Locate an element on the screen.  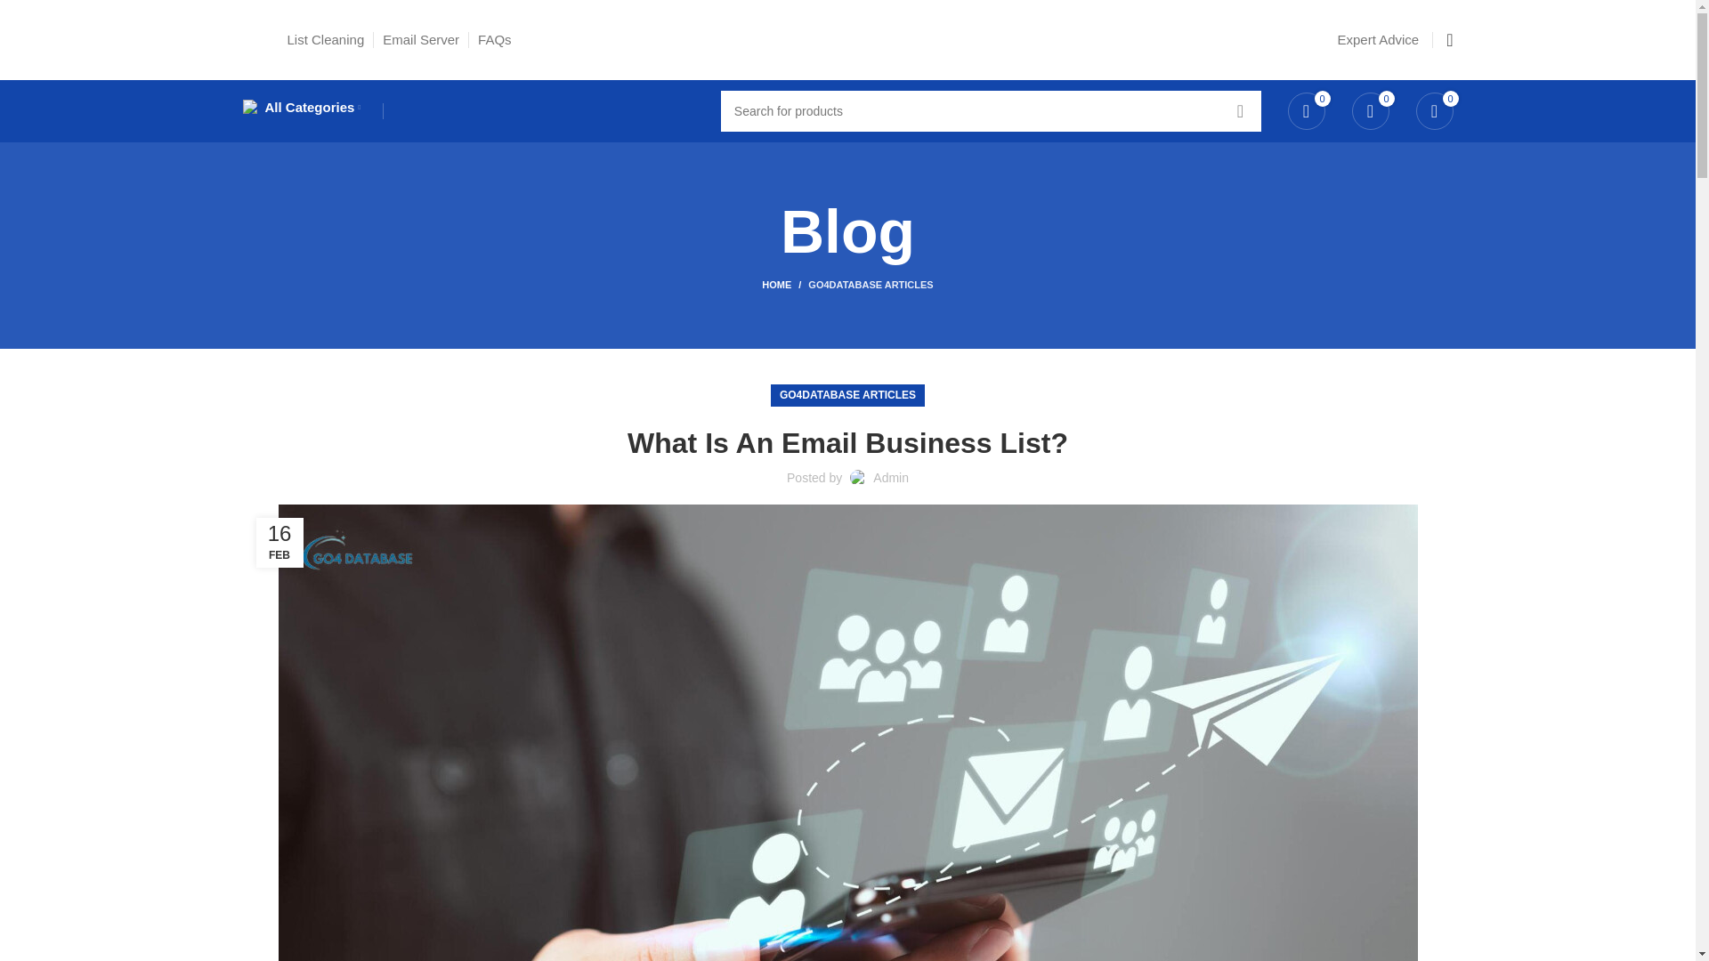
My Wishlist is located at coordinates (1305, 110).